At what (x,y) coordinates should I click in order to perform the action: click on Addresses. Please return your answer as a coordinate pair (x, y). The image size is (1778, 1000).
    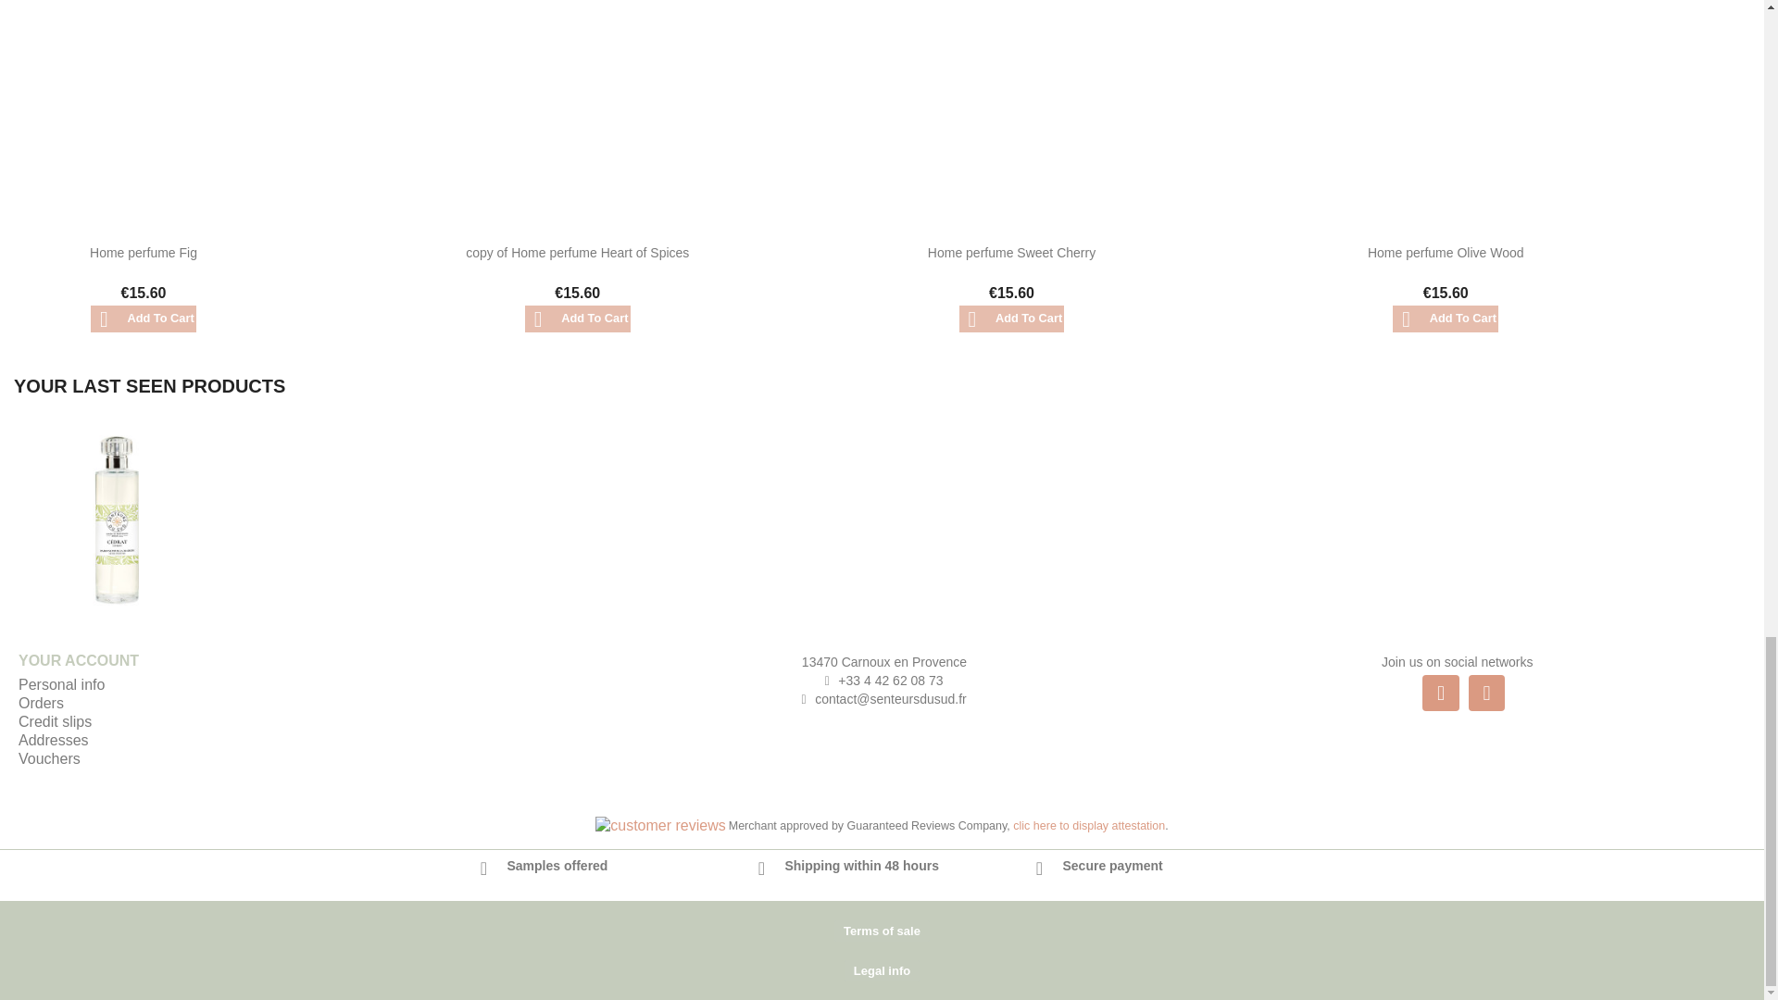
    Looking at the image, I should click on (54, 739).